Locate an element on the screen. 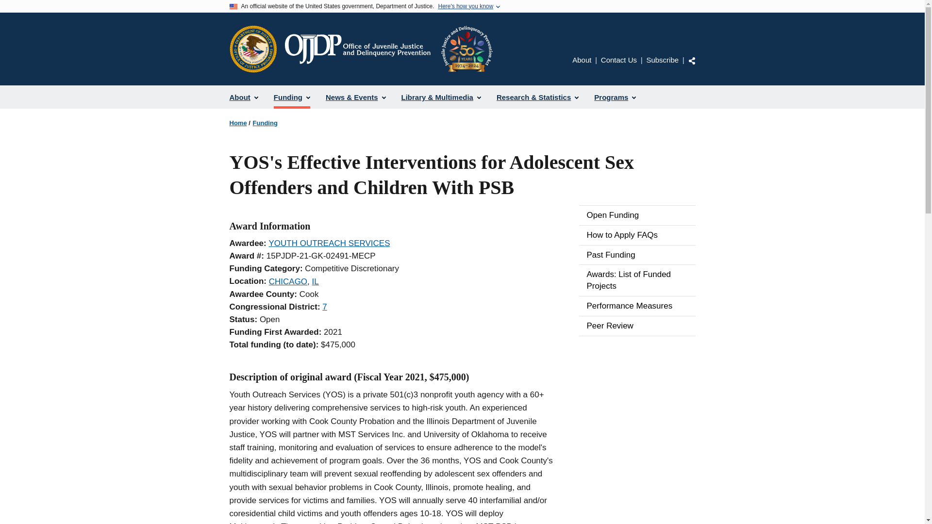 The image size is (932, 524). About is located at coordinates (244, 97).